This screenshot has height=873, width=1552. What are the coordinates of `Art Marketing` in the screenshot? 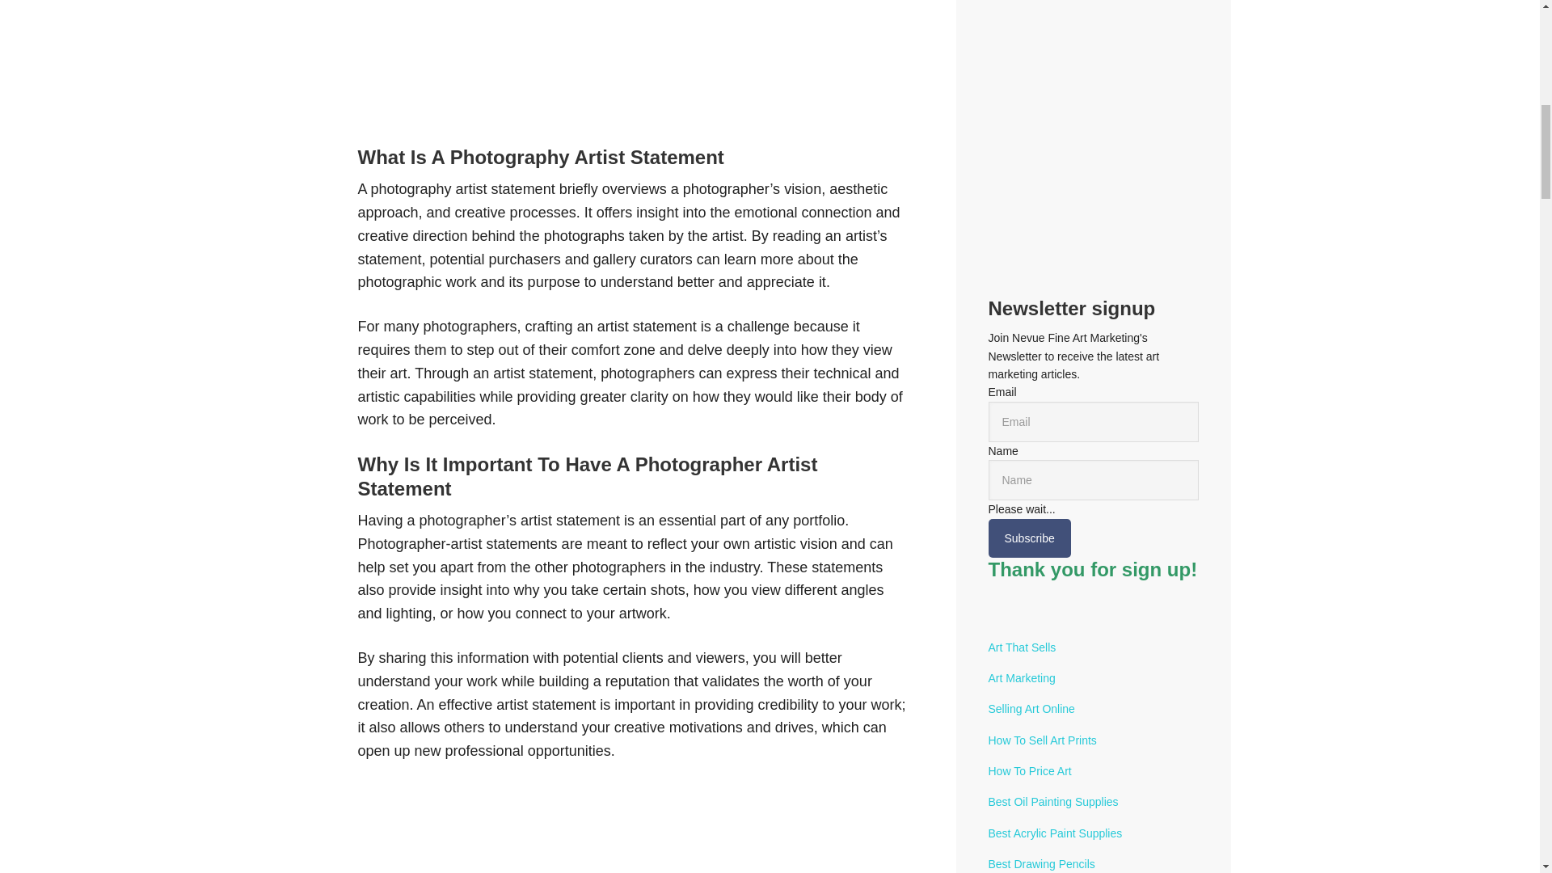 It's located at (1021, 677).